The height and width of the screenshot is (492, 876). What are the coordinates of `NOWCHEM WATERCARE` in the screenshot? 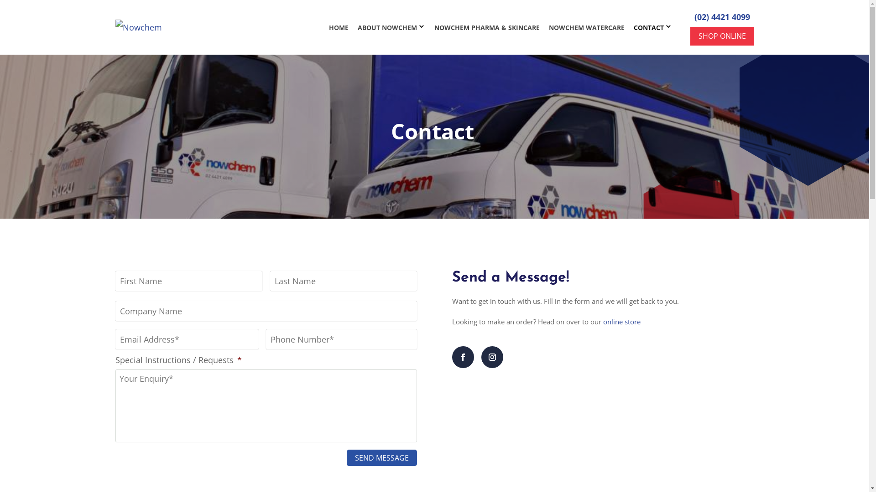 It's located at (586, 27).